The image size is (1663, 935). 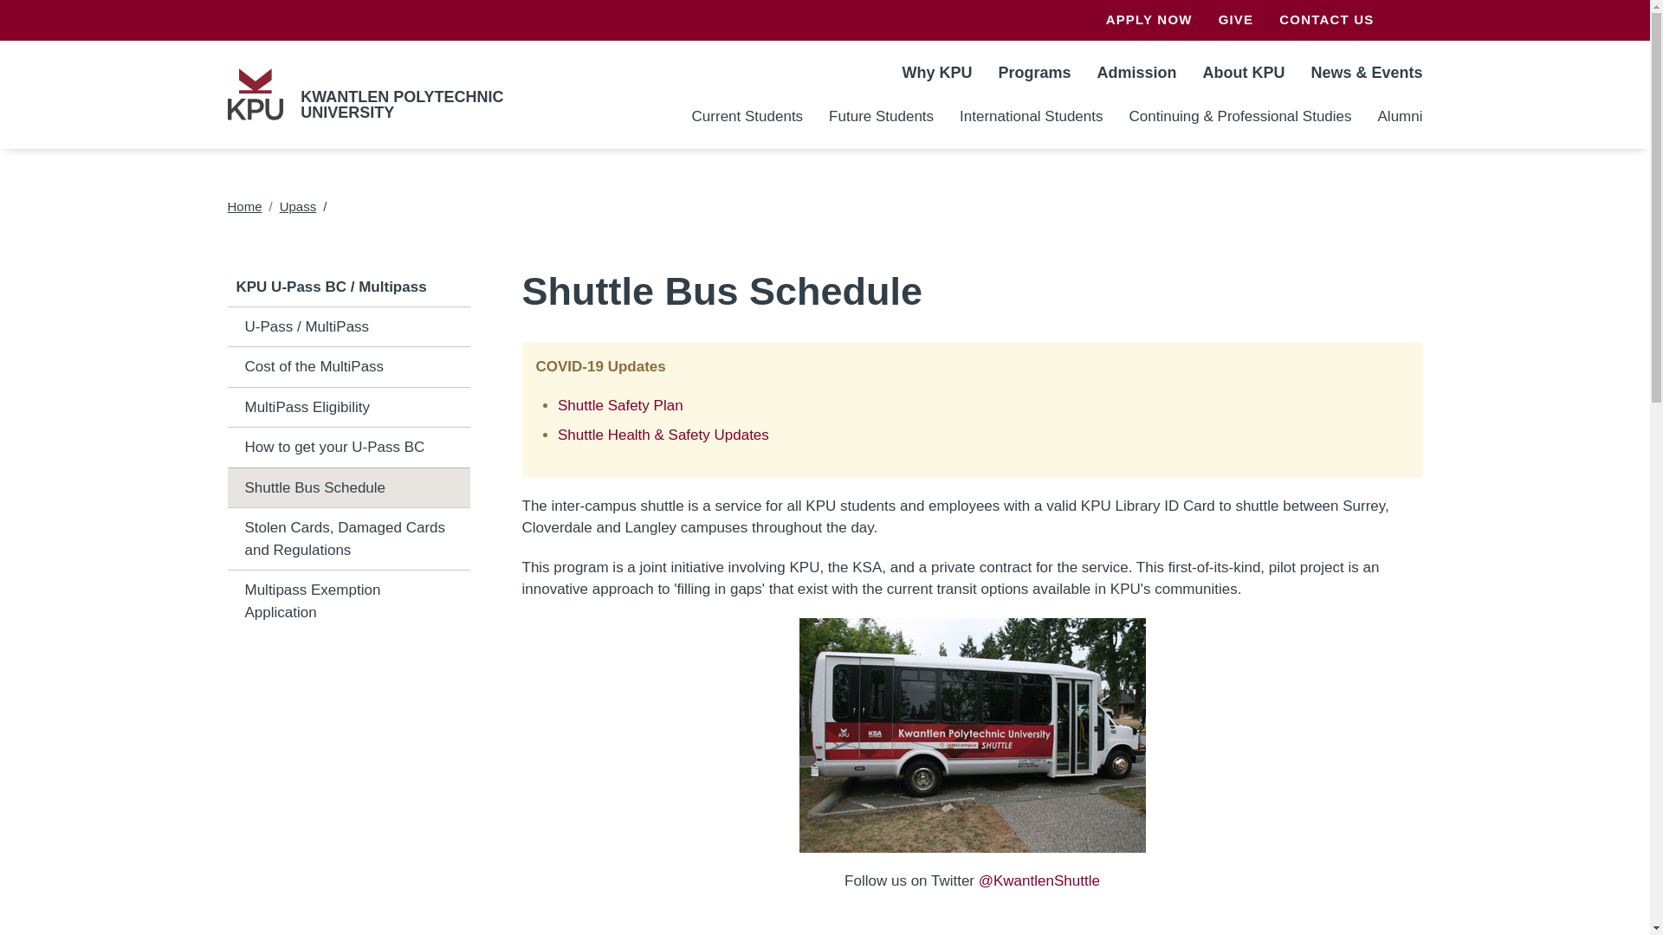 What do you see at coordinates (347, 487) in the screenshot?
I see `Shuttle Bus Schedule` at bounding box center [347, 487].